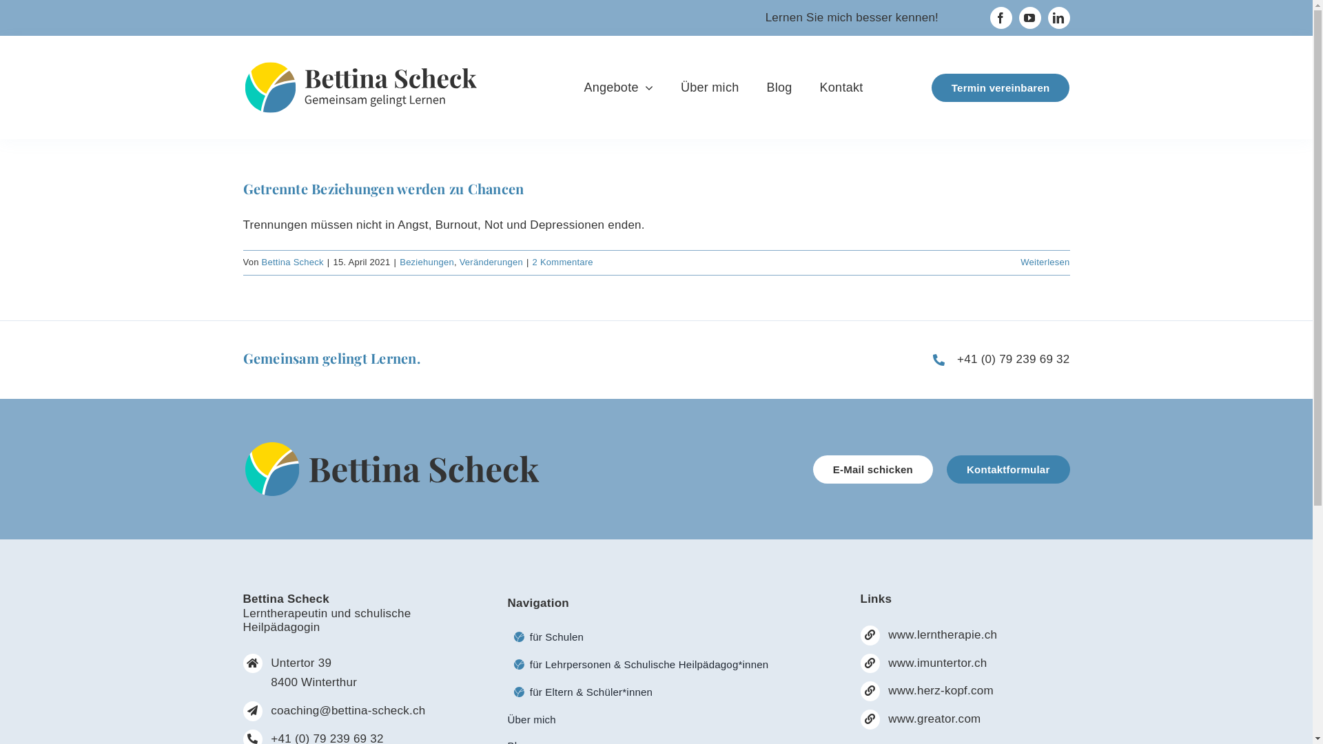 This screenshot has height=744, width=1323. What do you see at coordinates (293, 262) in the screenshot?
I see `Bettina Scheck` at bounding box center [293, 262].